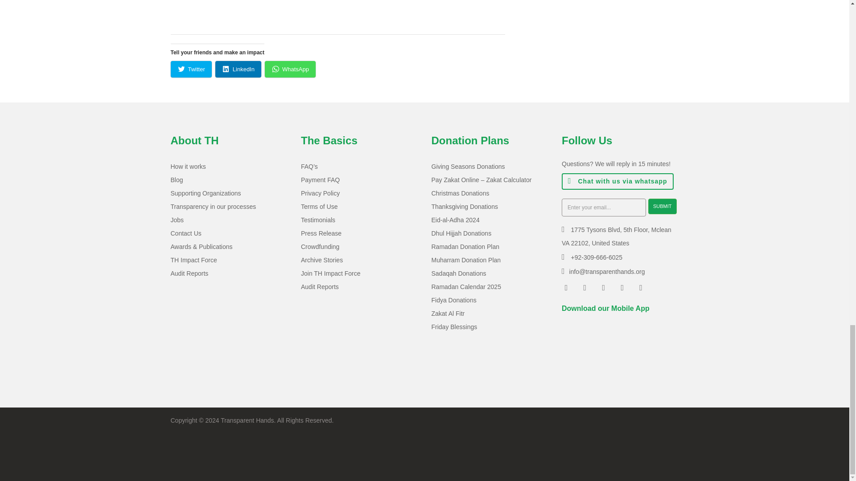 The width and height of the screenshot is (856, 481). Describe the element at coordinates (290, 69) in the screenshot. I see `WhatsApp` at that location.